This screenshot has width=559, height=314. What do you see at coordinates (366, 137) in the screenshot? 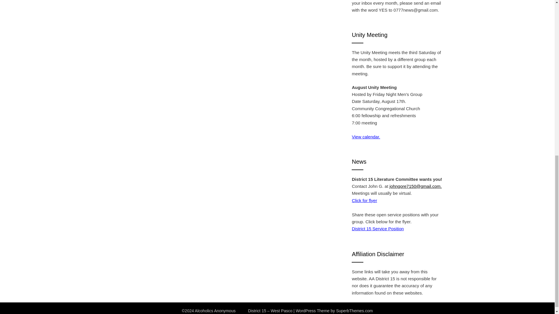
I see `View calendar.` at bounding box center [366, 137].